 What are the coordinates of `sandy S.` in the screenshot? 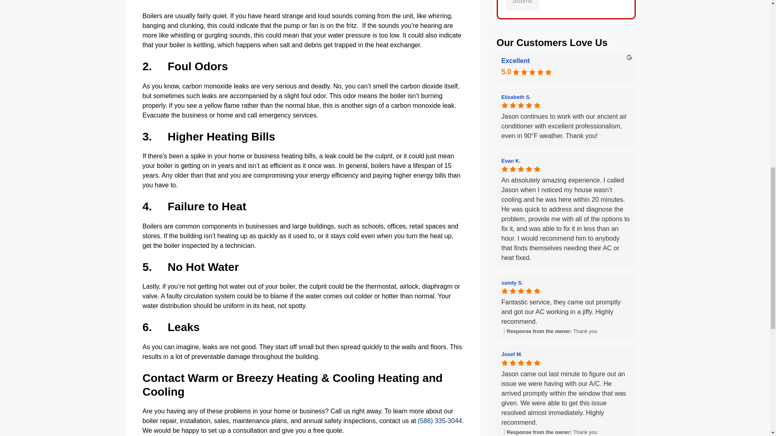 It's located at (512, 283).